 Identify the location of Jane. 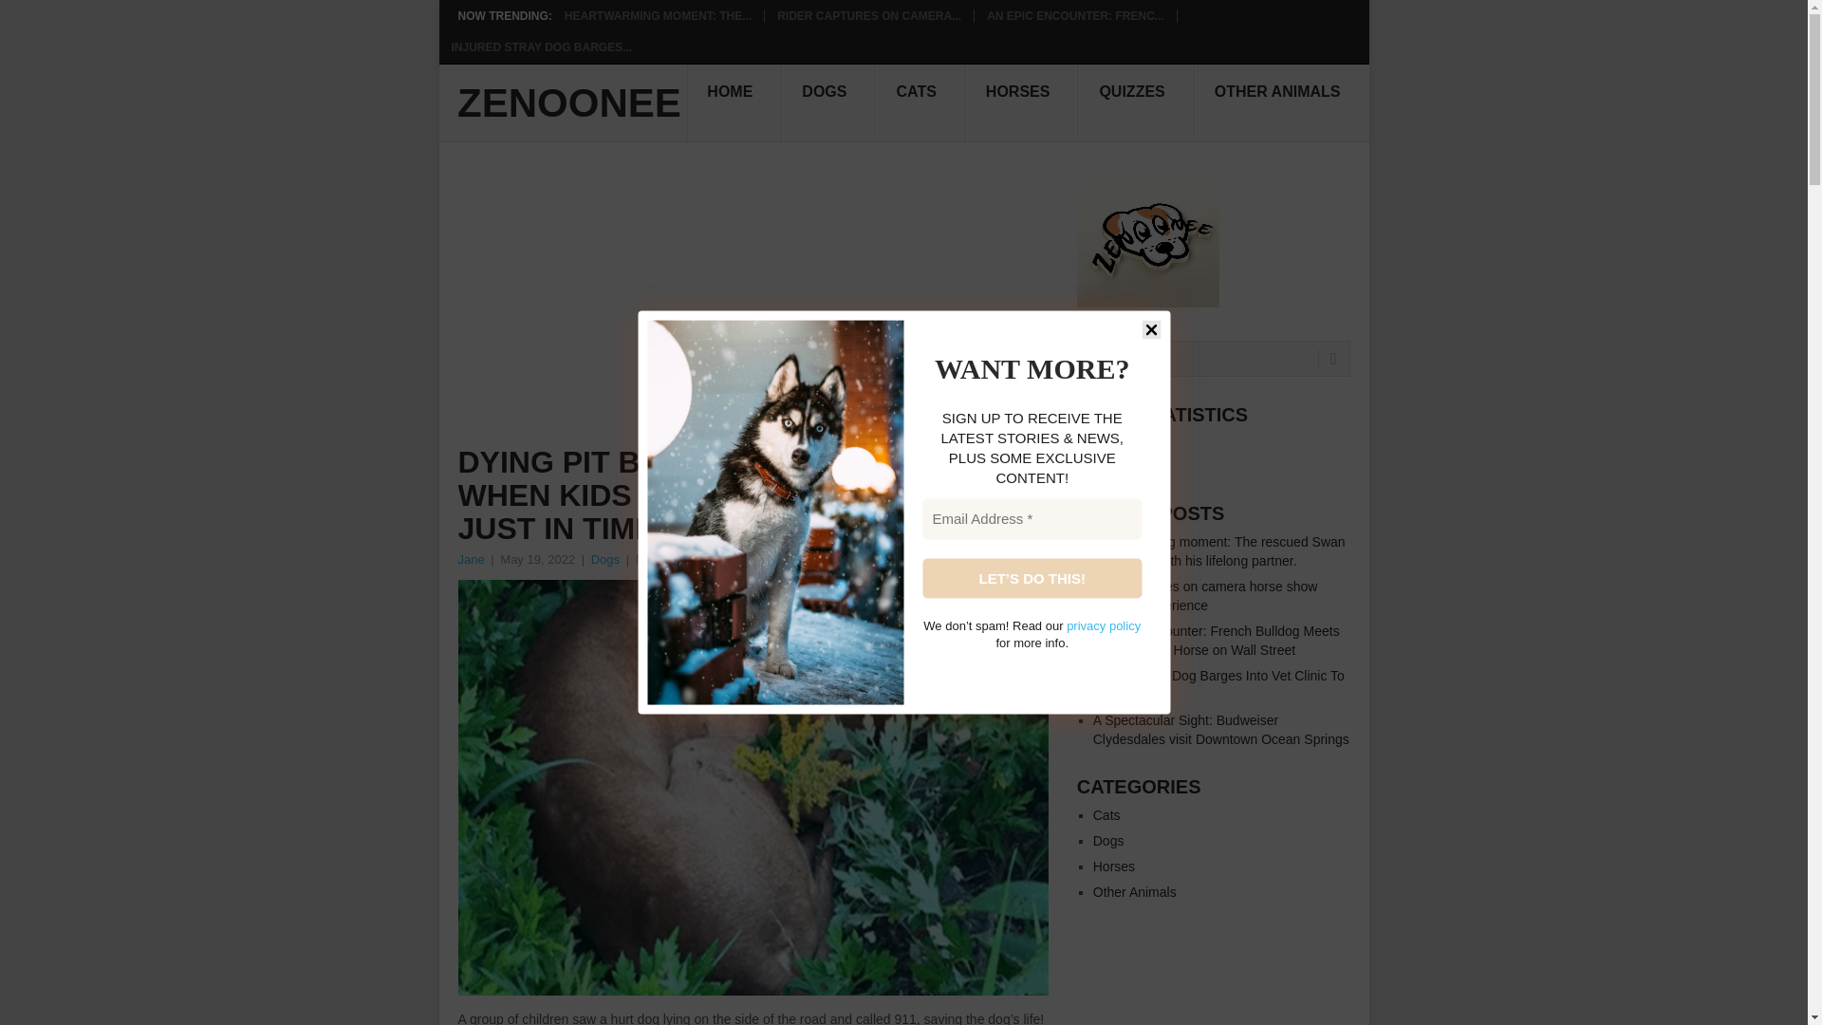
(471, 560).